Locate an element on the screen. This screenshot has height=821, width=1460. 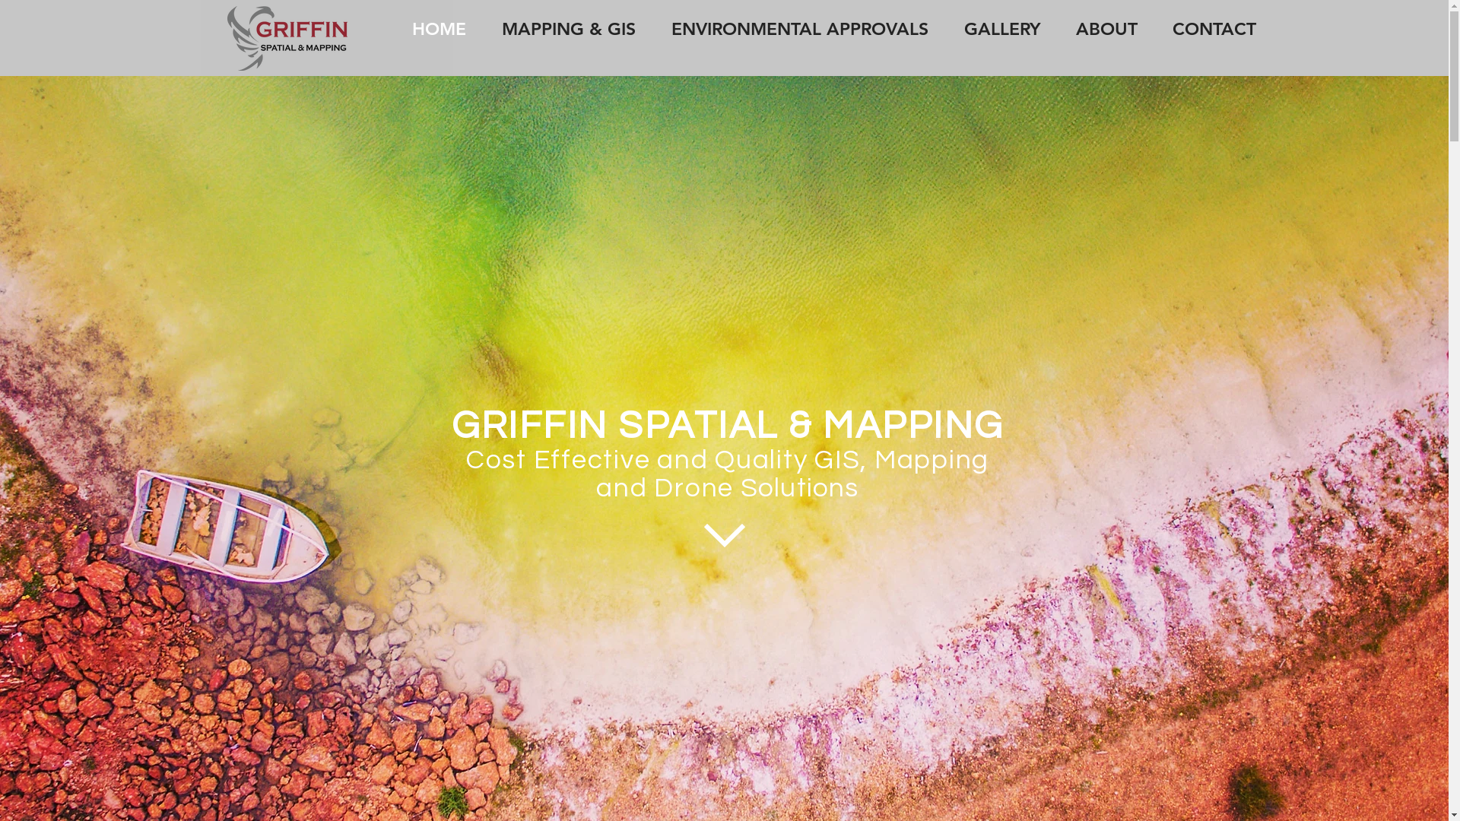
CONTACT is located at coordinates (1214, 29).